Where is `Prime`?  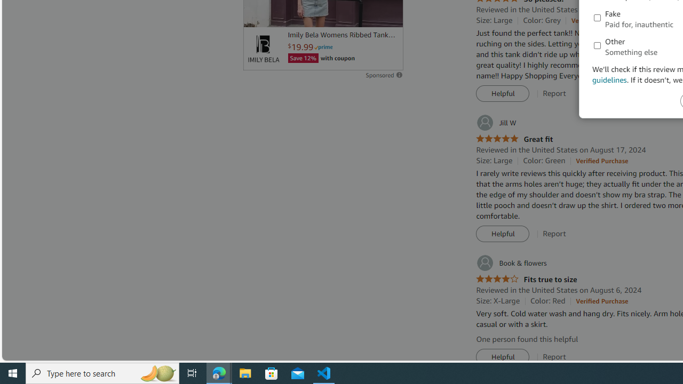
Prime is located at coordinates (323, 47).